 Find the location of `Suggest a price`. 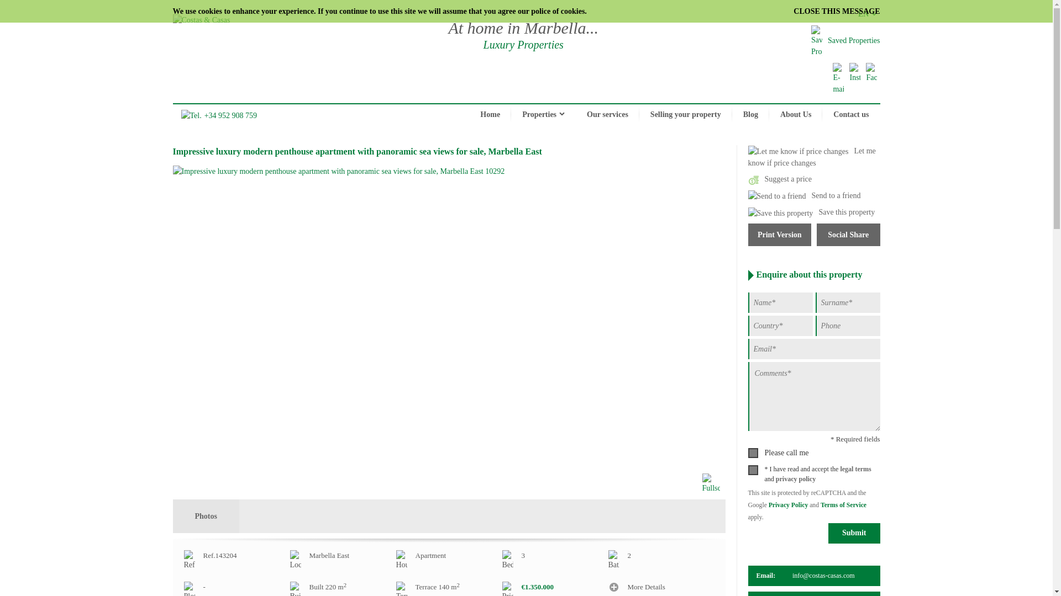

Suggest a price is located at coordinates (780, 179).